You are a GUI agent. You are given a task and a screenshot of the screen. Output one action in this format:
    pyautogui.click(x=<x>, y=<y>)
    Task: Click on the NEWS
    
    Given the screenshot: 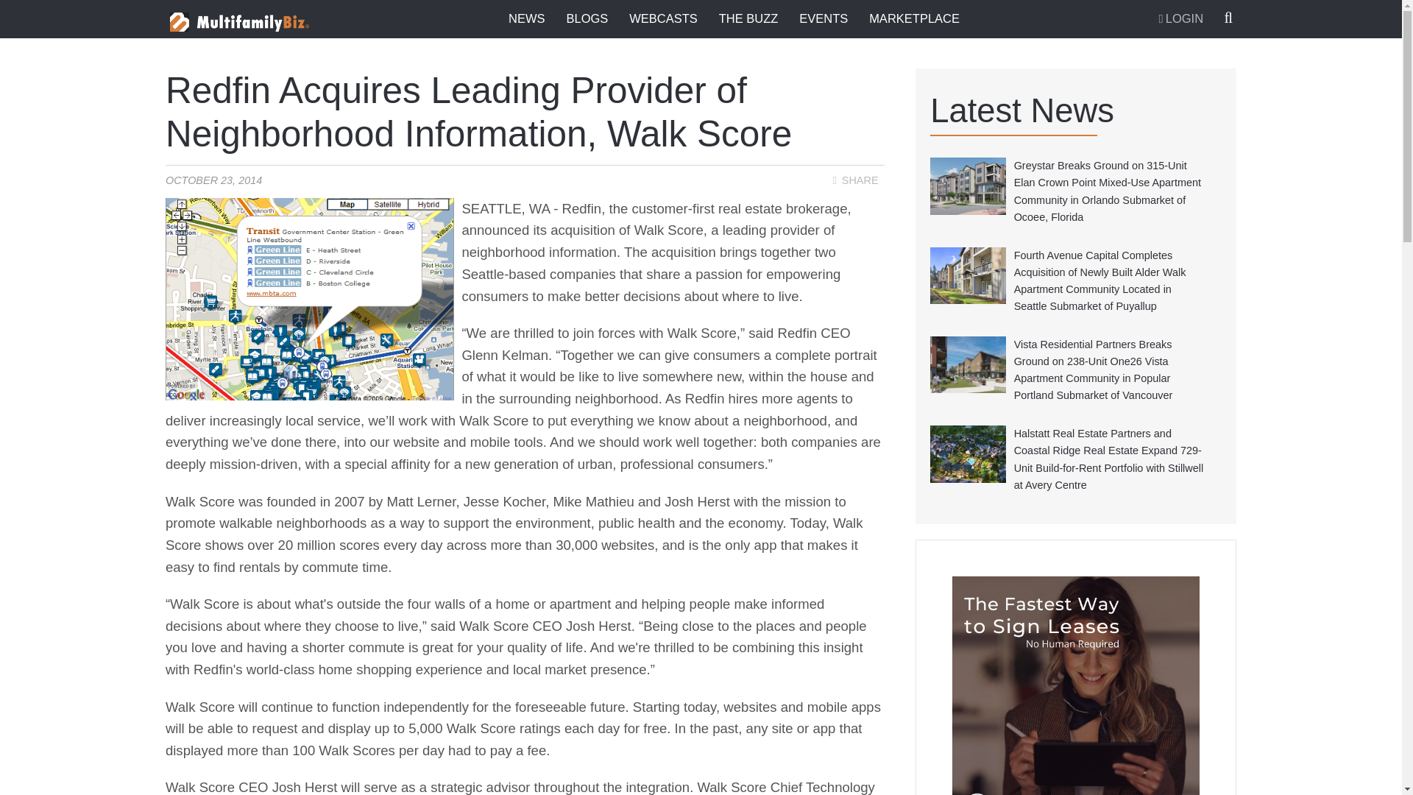 What is the action you would take?
    pyautogui.click(x=527, y=18)
    